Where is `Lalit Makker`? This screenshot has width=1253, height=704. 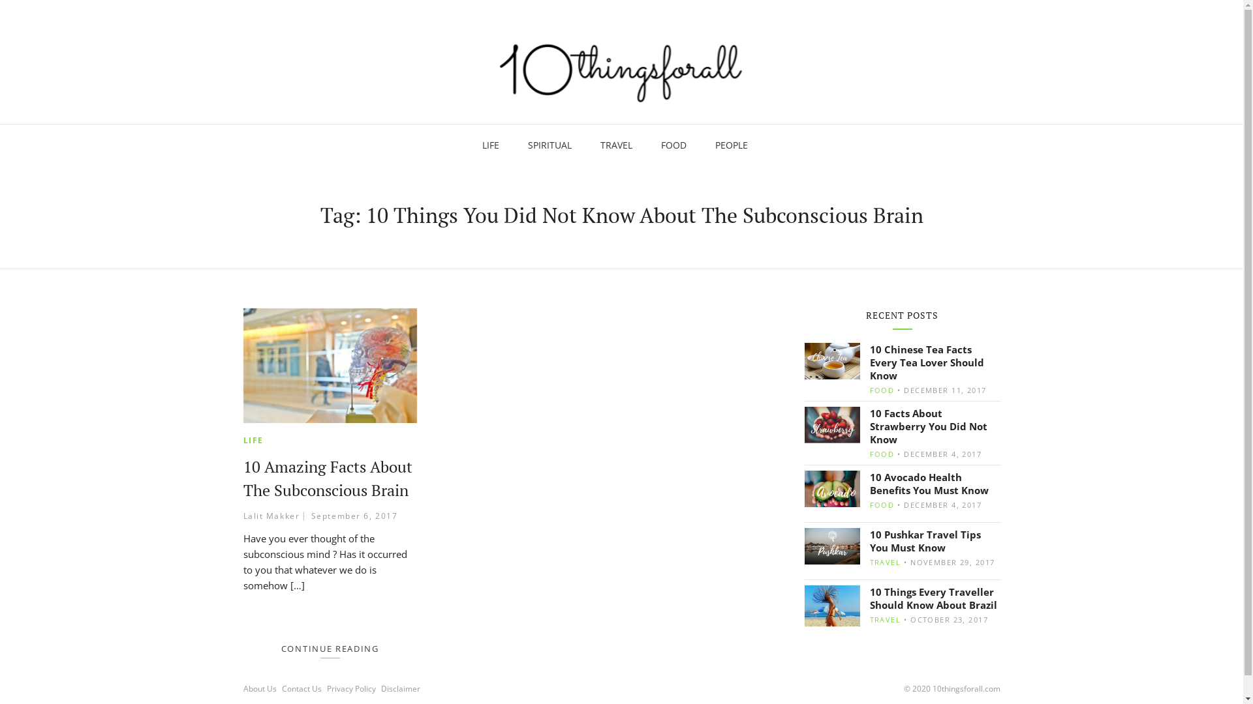
Lalit Makker is located at coordinates (271, 516).